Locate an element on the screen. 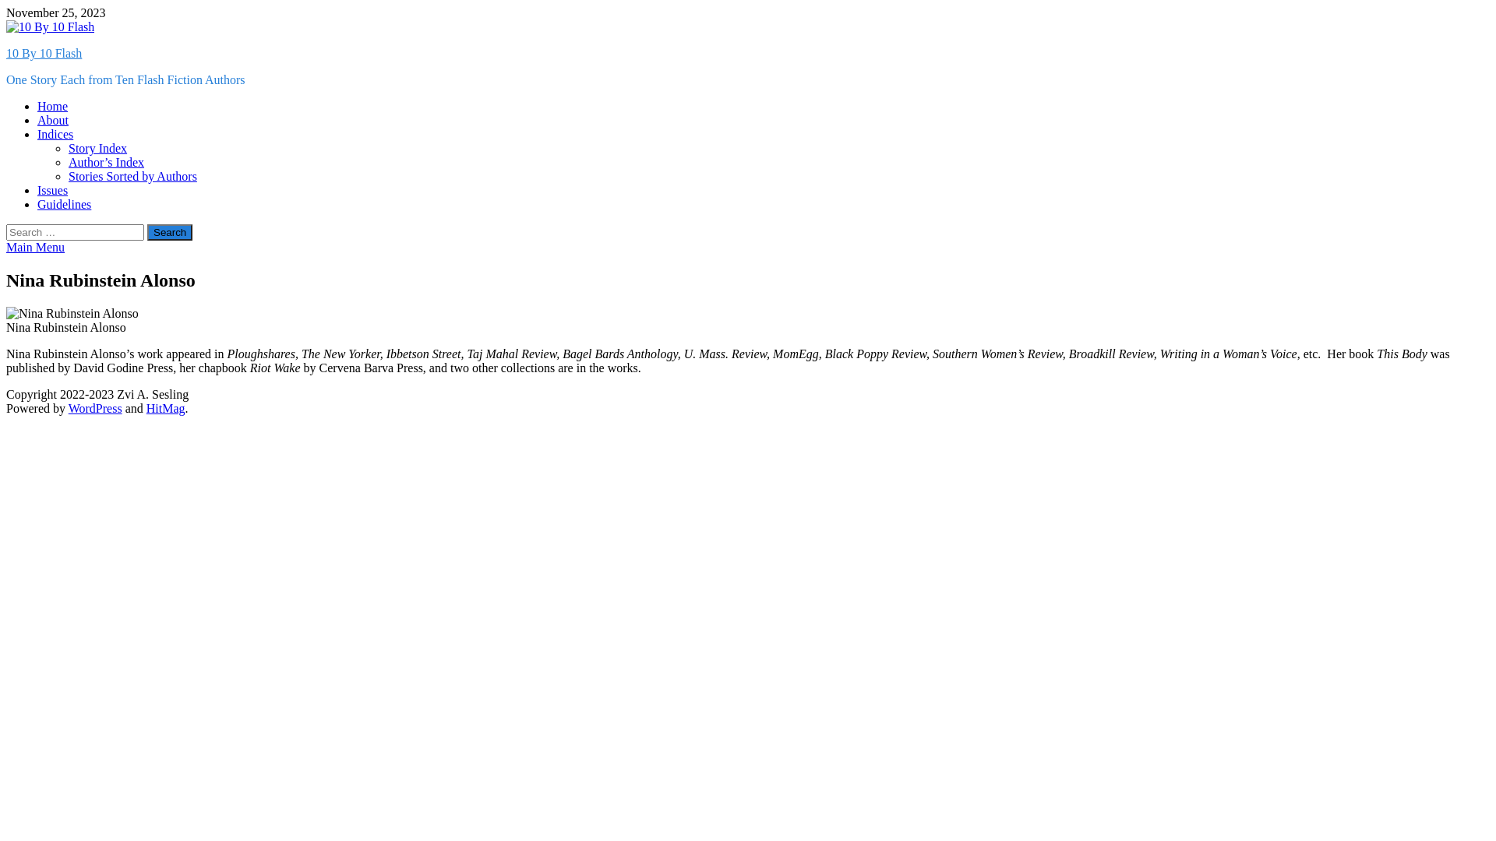 The height and width of the screenshot is (841, 1496). About is located at coordinates (53, 120).